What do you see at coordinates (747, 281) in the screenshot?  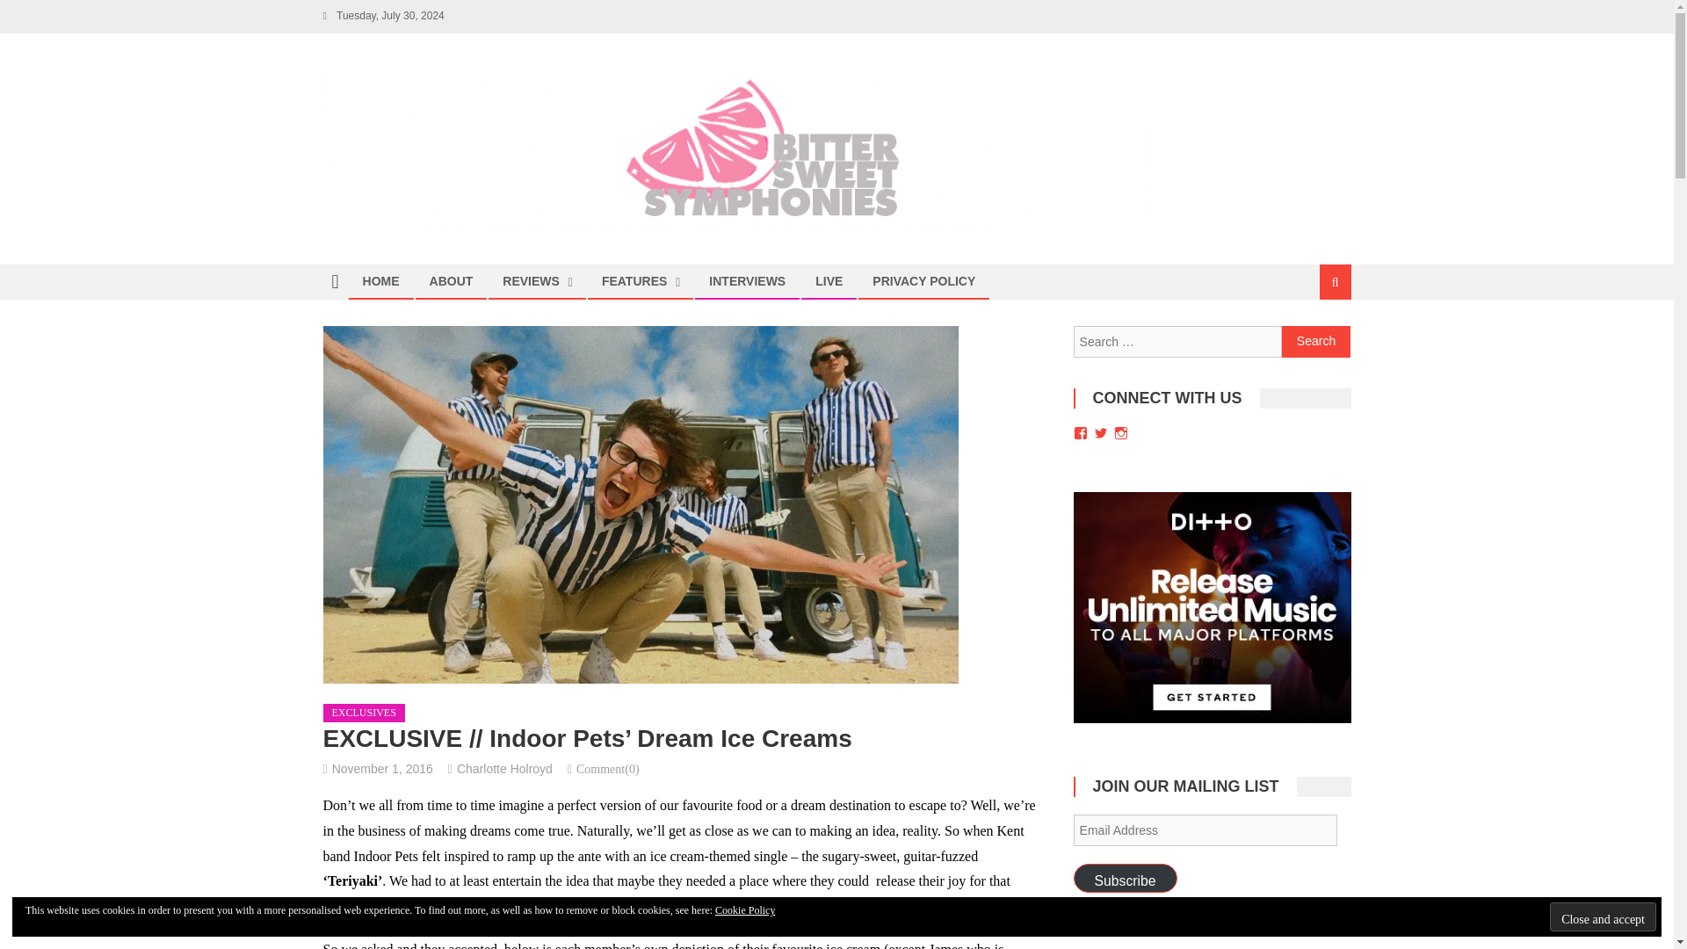 I see `INTERVIEWS` at bounding box center [747, 281].